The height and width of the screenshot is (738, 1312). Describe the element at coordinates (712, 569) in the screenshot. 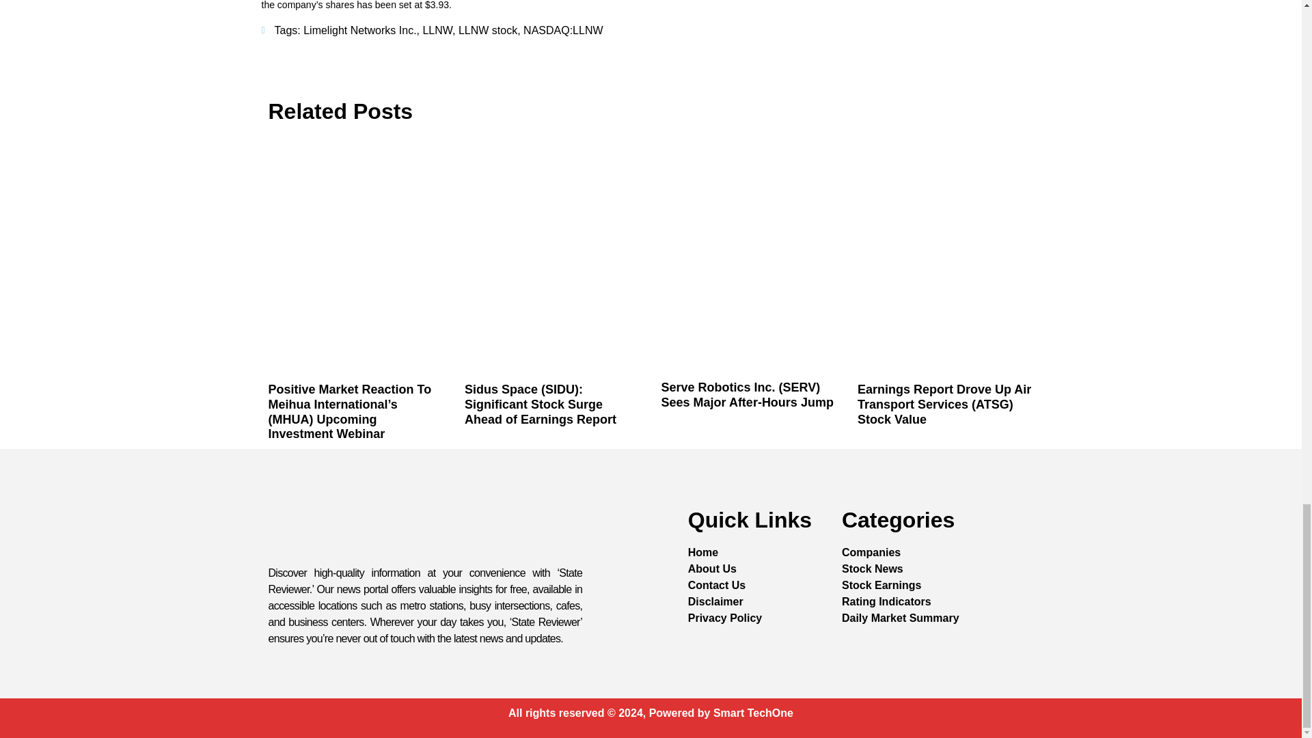

I see `About Us` at that location.